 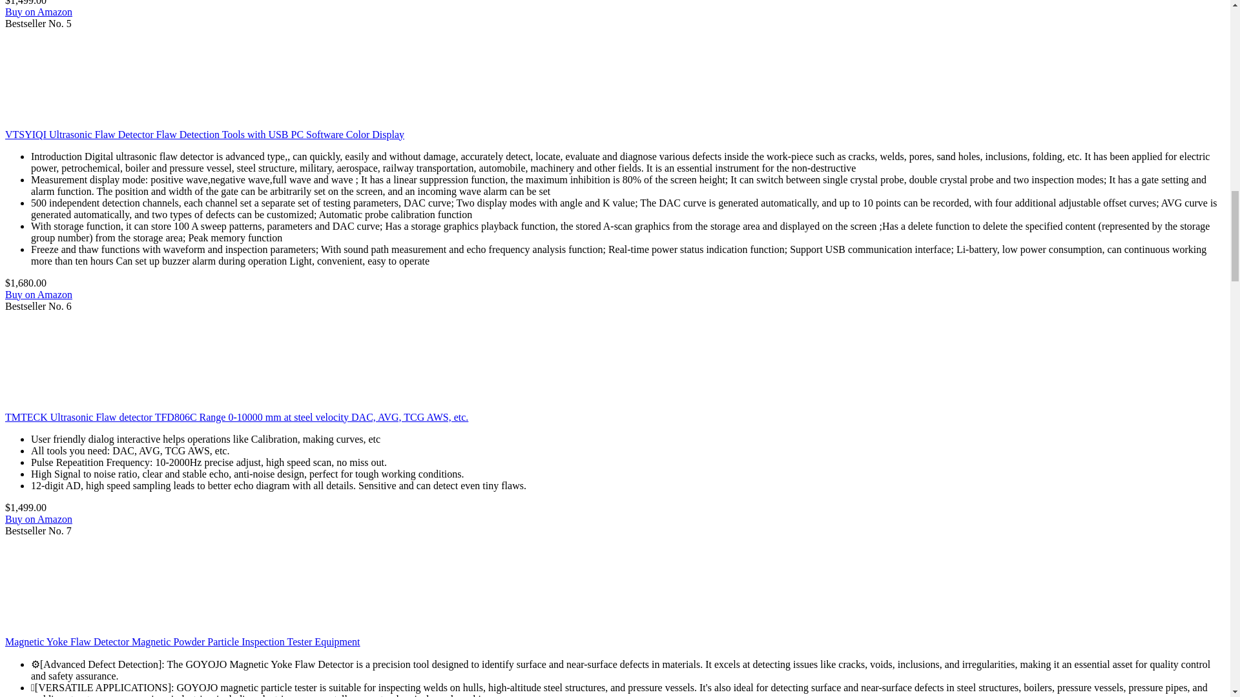 What do you see at coordinates (67, 3) in the screenshot?
I see `Amazon Prime` at bounding box center [67, 3].